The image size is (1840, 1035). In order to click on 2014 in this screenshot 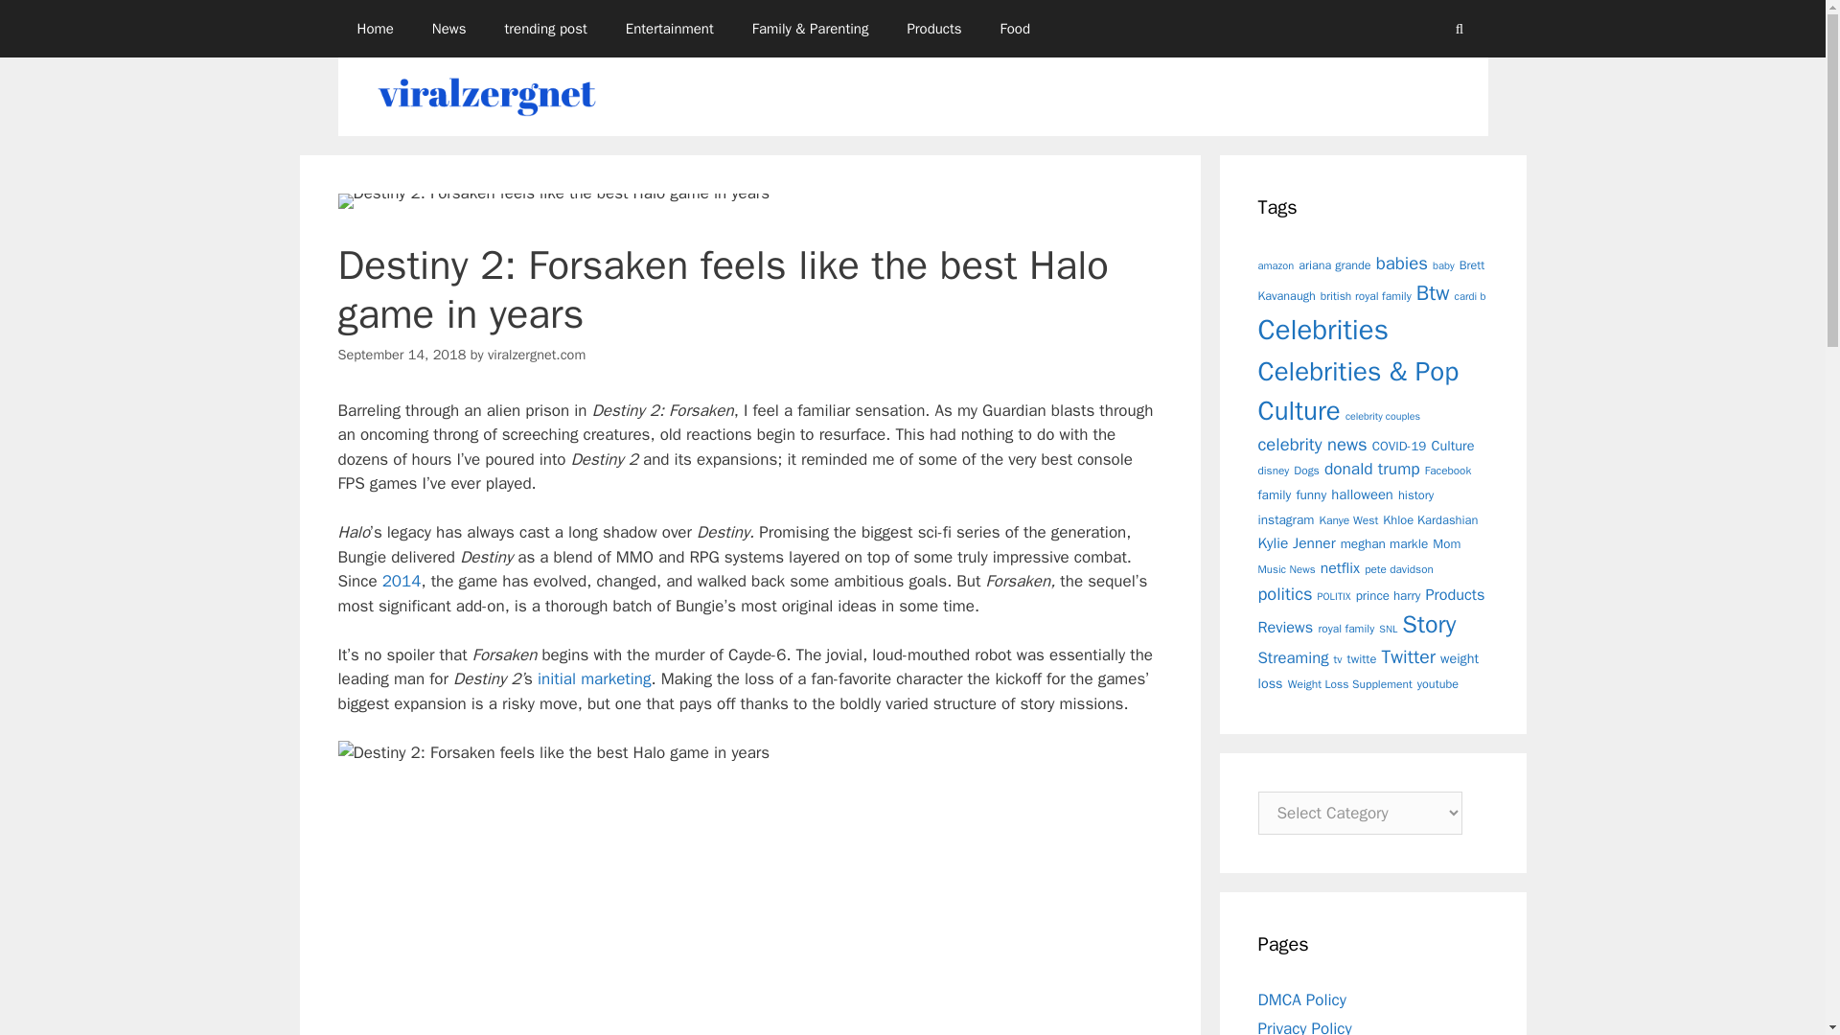, I will do `click(402, 581)`.